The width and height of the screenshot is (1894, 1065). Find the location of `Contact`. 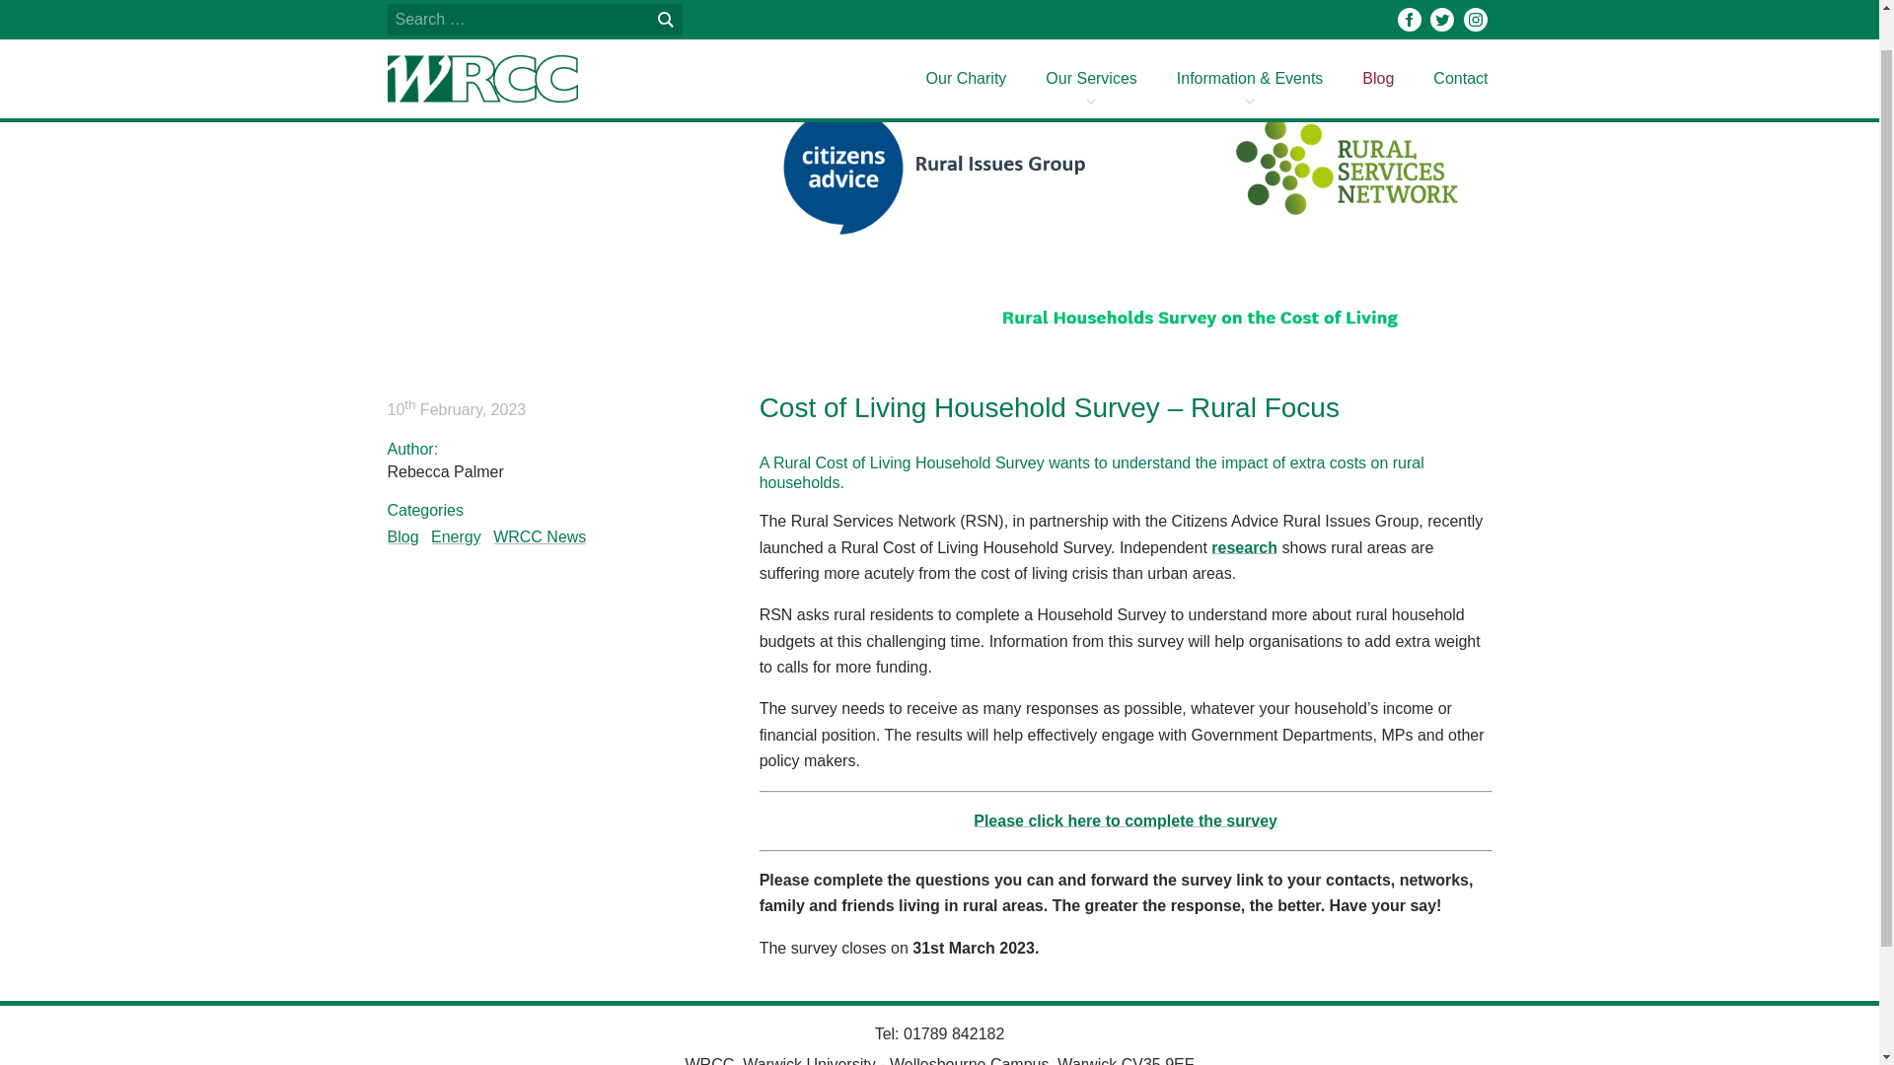

Contact is located at coordinates (1460, 37).